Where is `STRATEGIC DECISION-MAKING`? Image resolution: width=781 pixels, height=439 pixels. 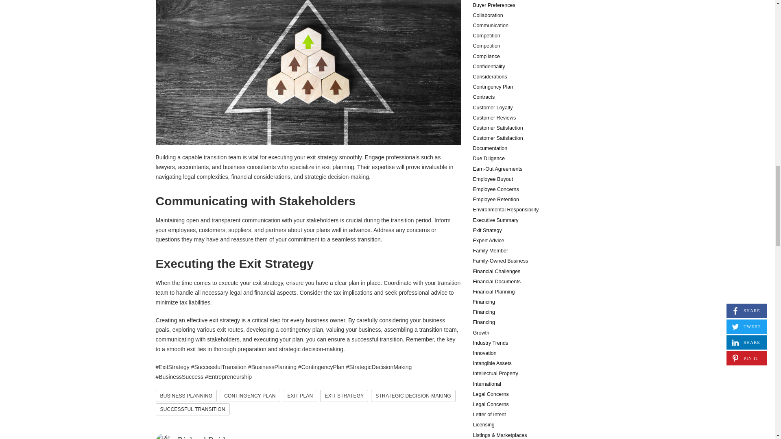 STRATEGIC DECISION-MAKING is located at coordinates (413, 396).